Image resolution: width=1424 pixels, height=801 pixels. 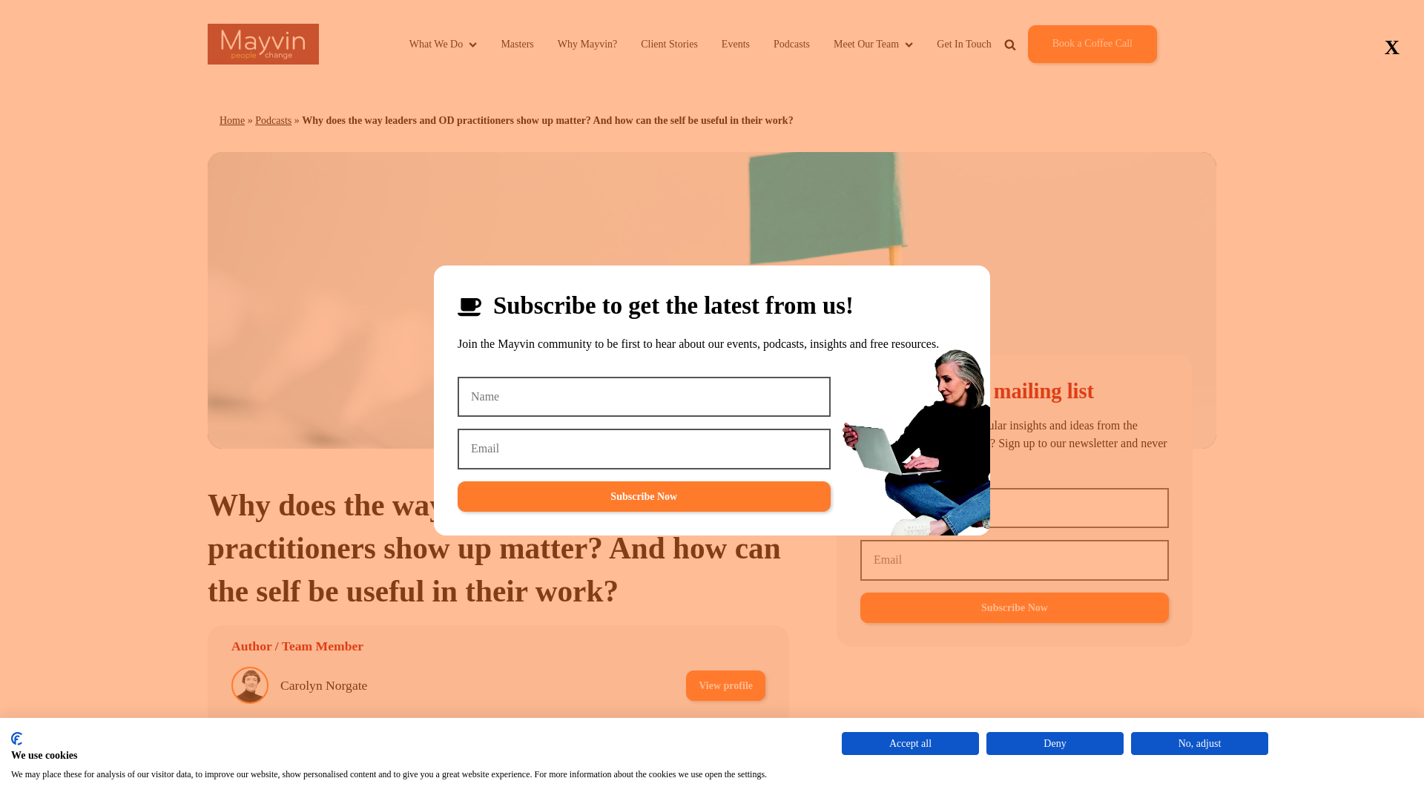 I want to click on View profile, so click(x=725, y=685).